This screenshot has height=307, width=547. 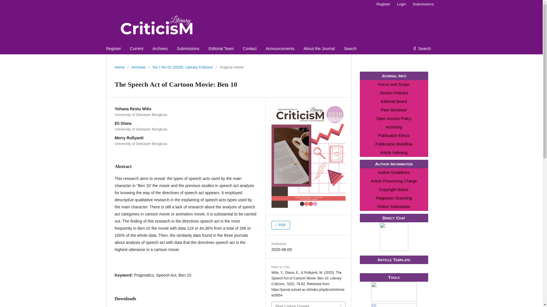 I want to click on Announcements, so click(x=280, y=49).